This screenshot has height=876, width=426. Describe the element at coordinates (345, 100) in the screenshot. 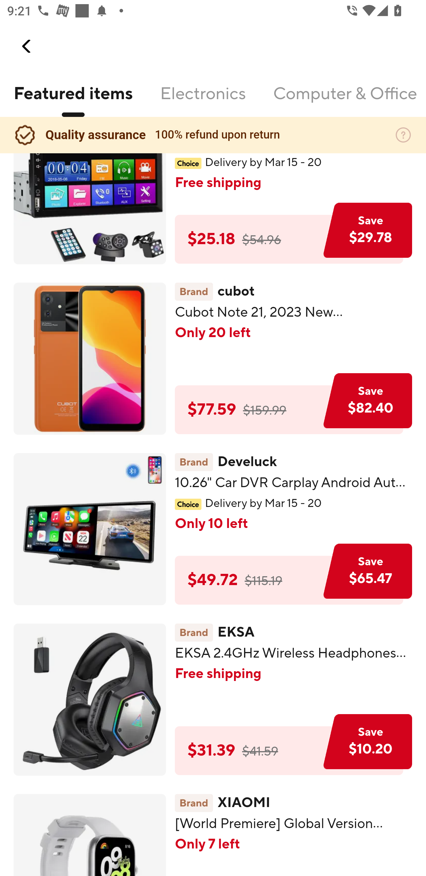

I see `Computer & Office` at that location.